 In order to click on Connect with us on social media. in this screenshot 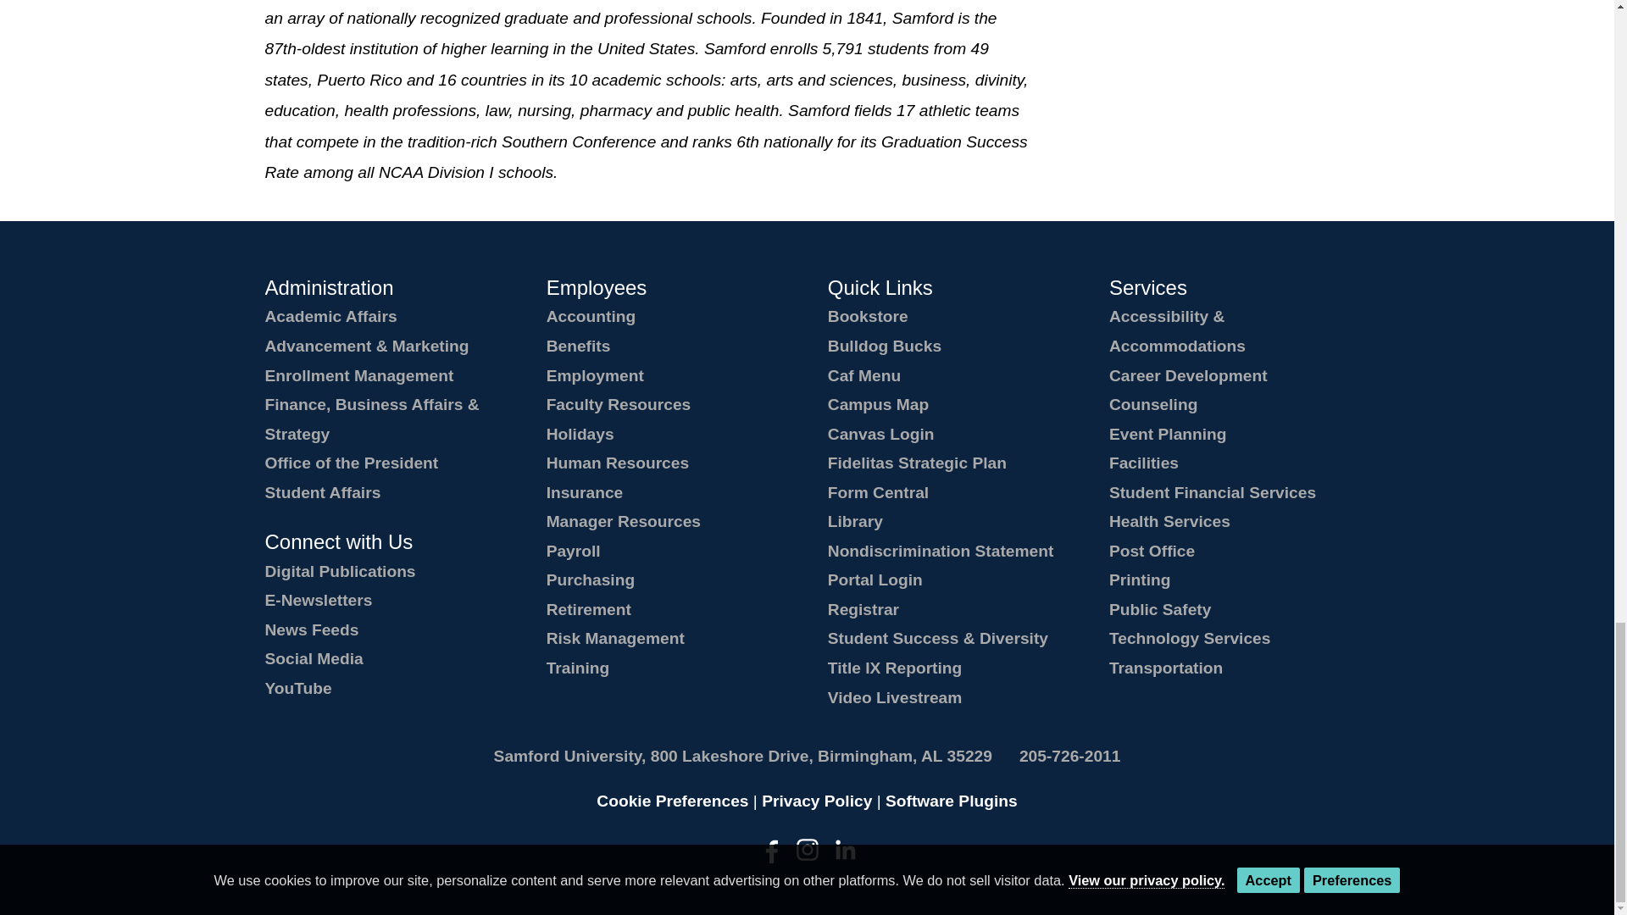, I will do `click(314, 658)`.